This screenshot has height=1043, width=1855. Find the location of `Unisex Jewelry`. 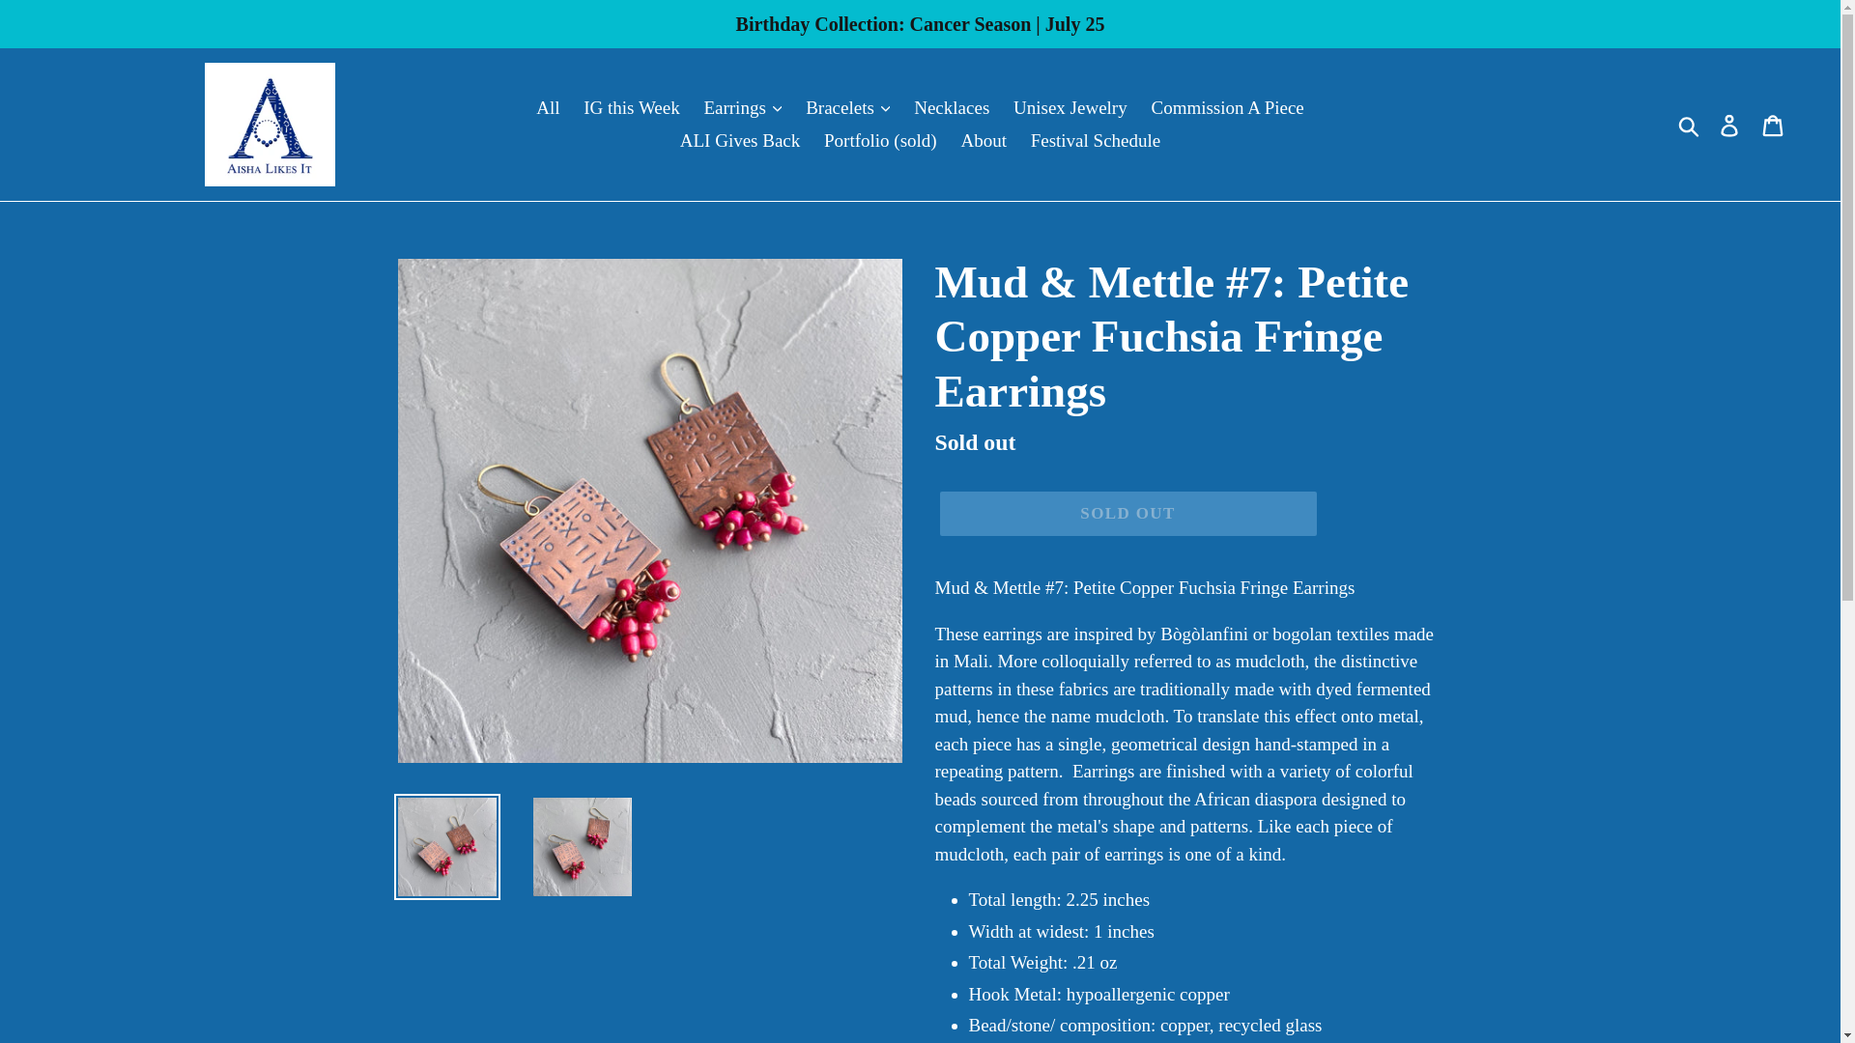

Unisex Jewelry is located at coordinates (1070, 106).